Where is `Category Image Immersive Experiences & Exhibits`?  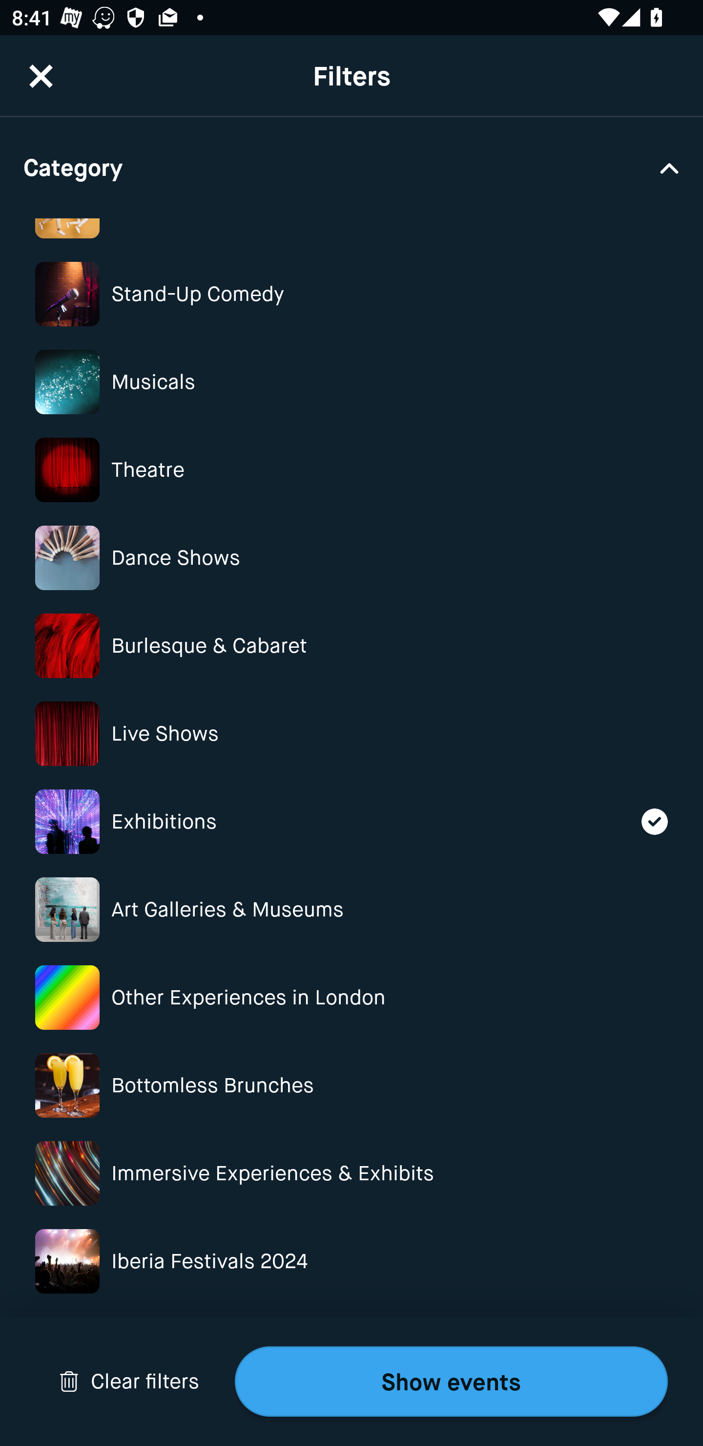 Category Image Immersive Experiences & Exhibits is located at coordinates (351, 1173).